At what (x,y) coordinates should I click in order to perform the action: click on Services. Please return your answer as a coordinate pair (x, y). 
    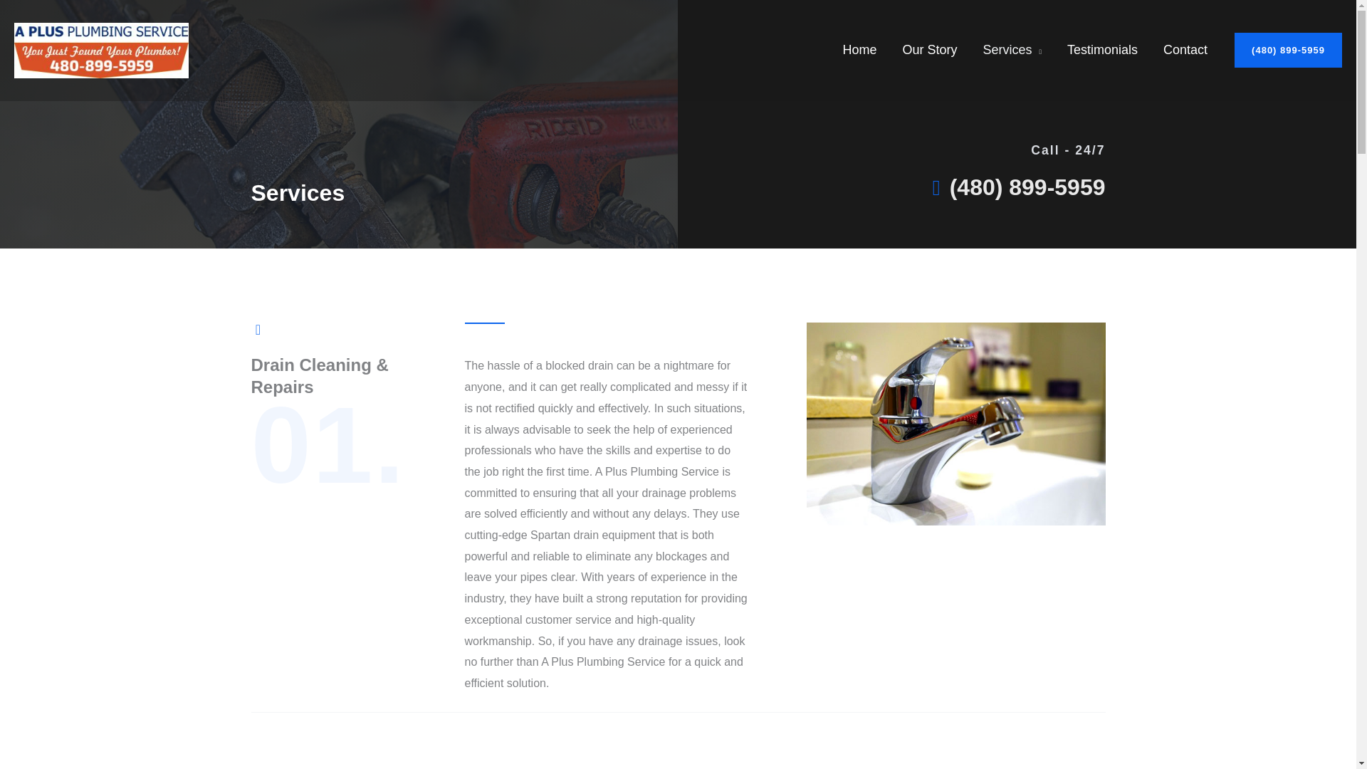
    Looking at the image, I should click on (1011, 49).